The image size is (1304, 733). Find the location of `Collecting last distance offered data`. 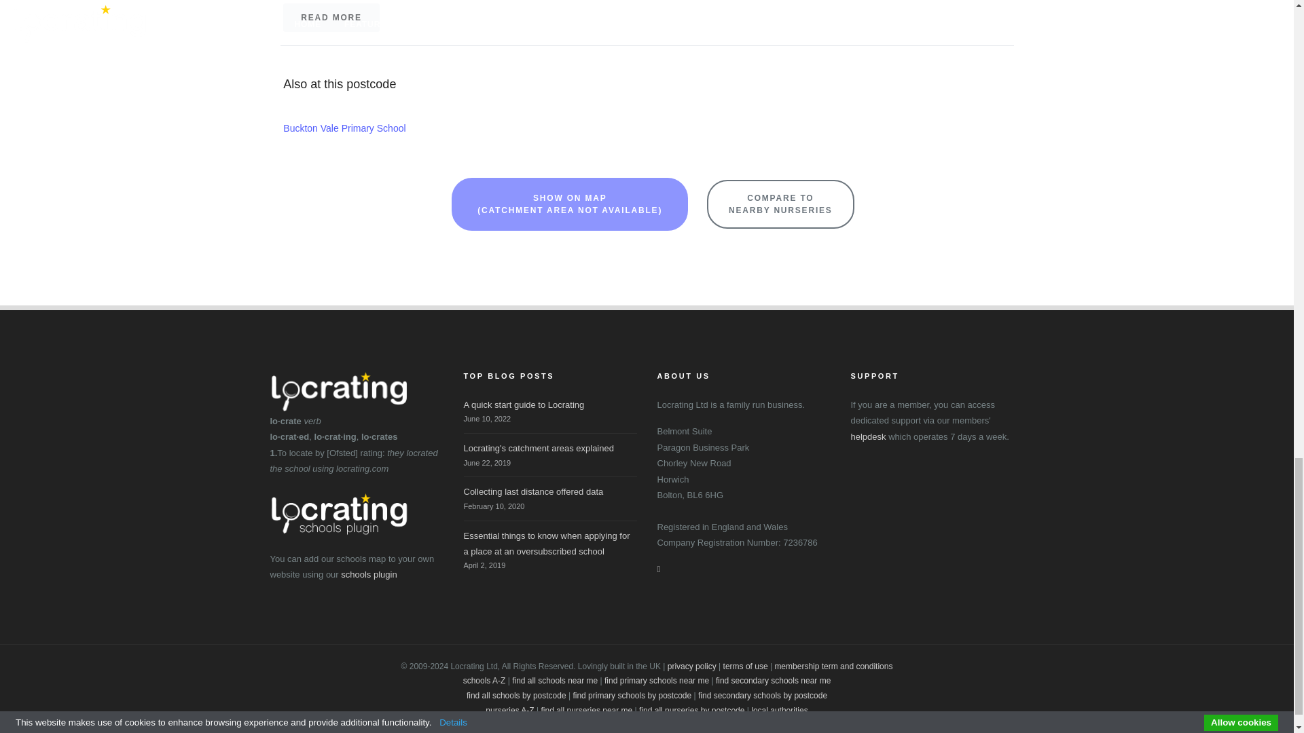

Collecting last distance offered data is located at coordinates (532, 491).